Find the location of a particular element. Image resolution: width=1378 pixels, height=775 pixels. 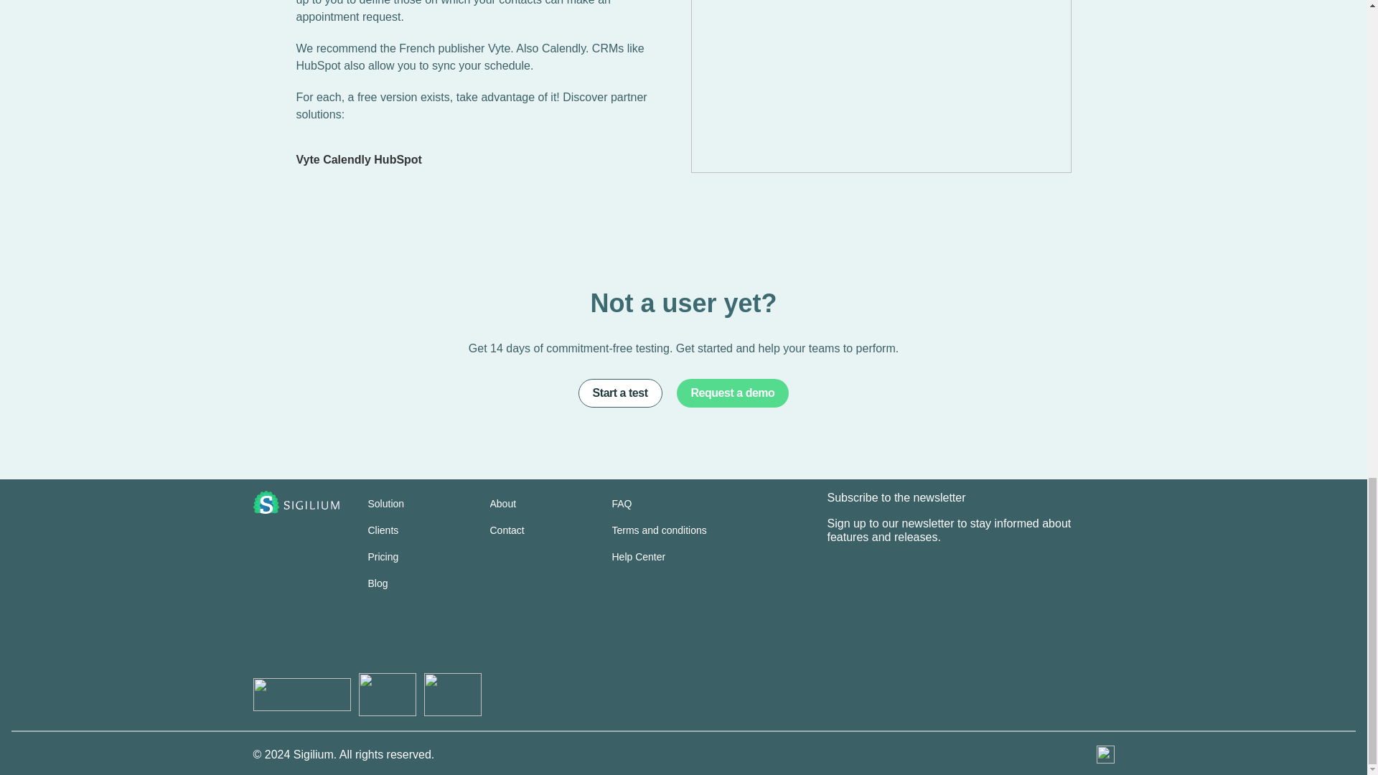

About is located at coordinates (502, 504).